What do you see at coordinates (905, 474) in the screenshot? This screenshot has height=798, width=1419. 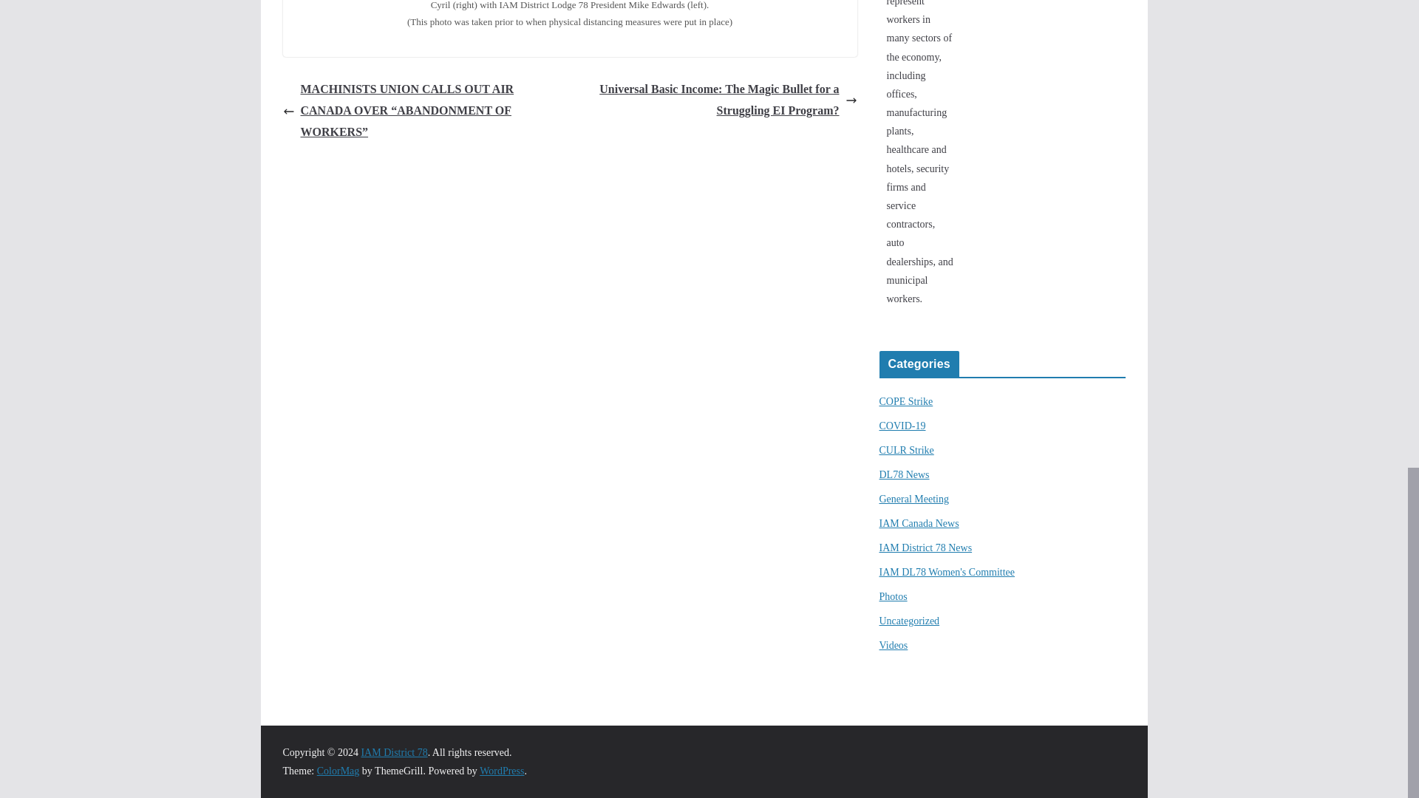 I see `DL78 News` at bounding box center [905, 474].